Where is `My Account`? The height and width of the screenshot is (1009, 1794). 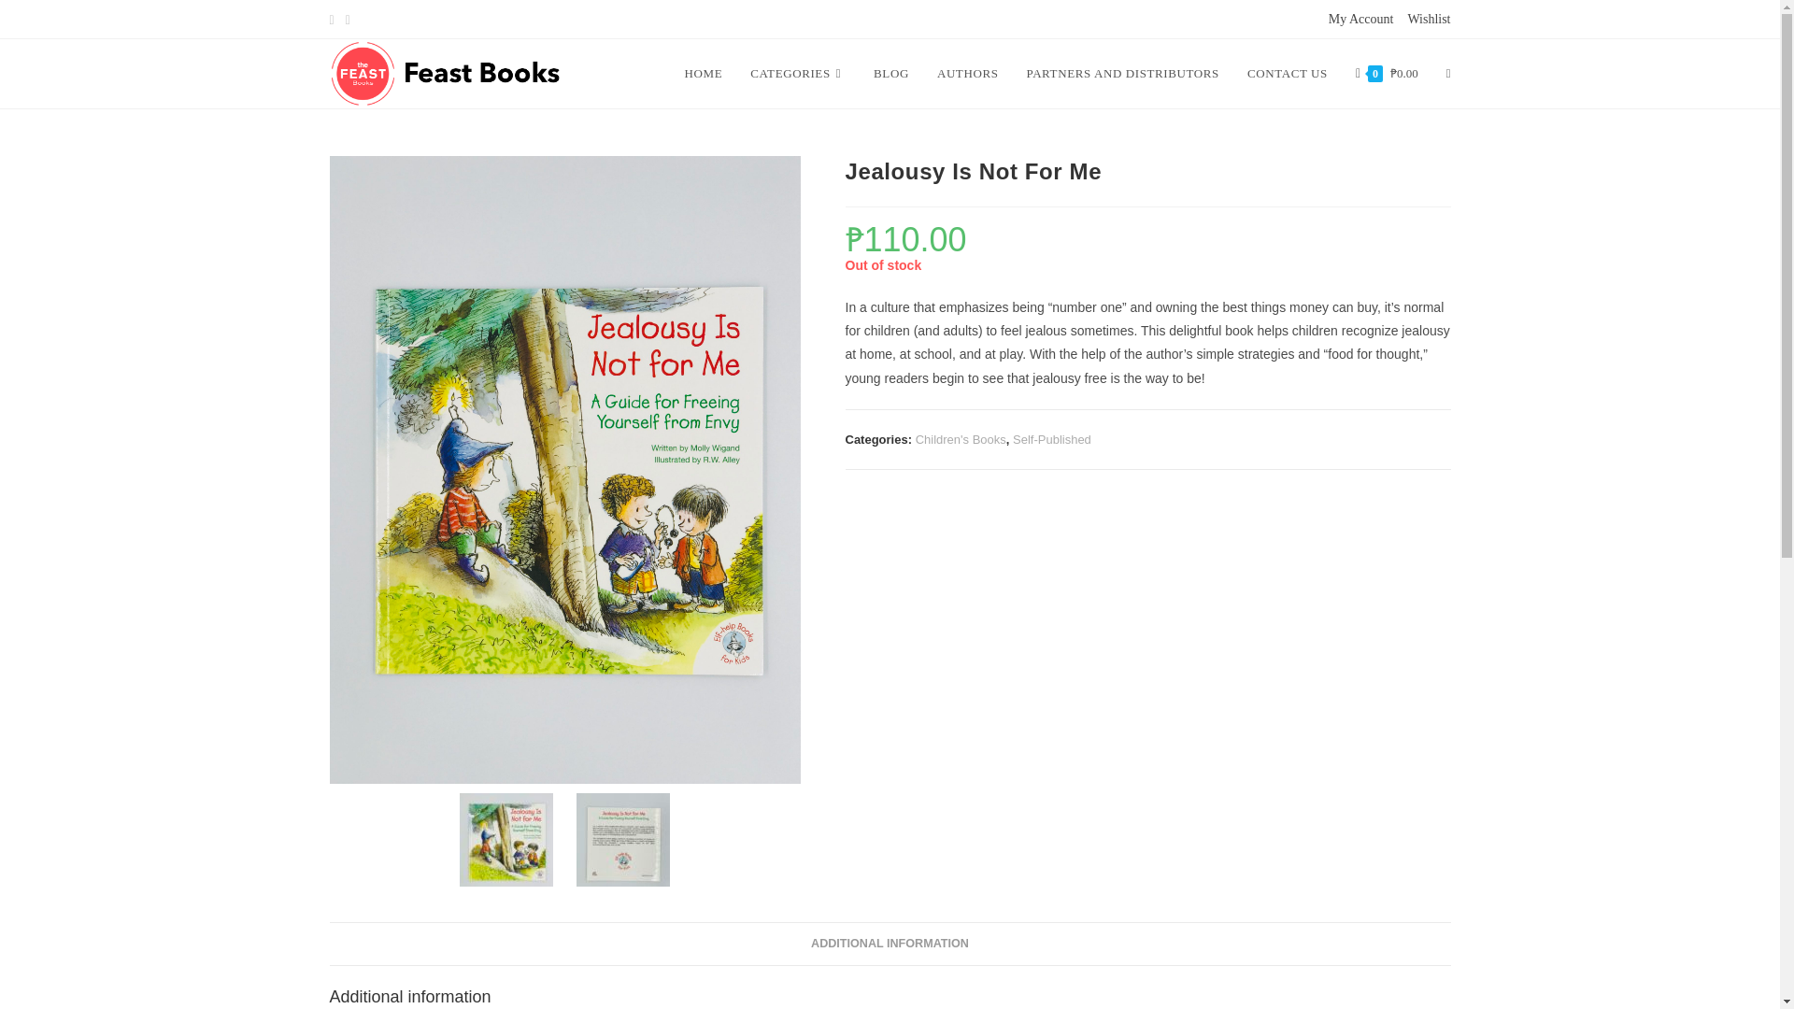
My Account is located at coordinates (1360, 19).